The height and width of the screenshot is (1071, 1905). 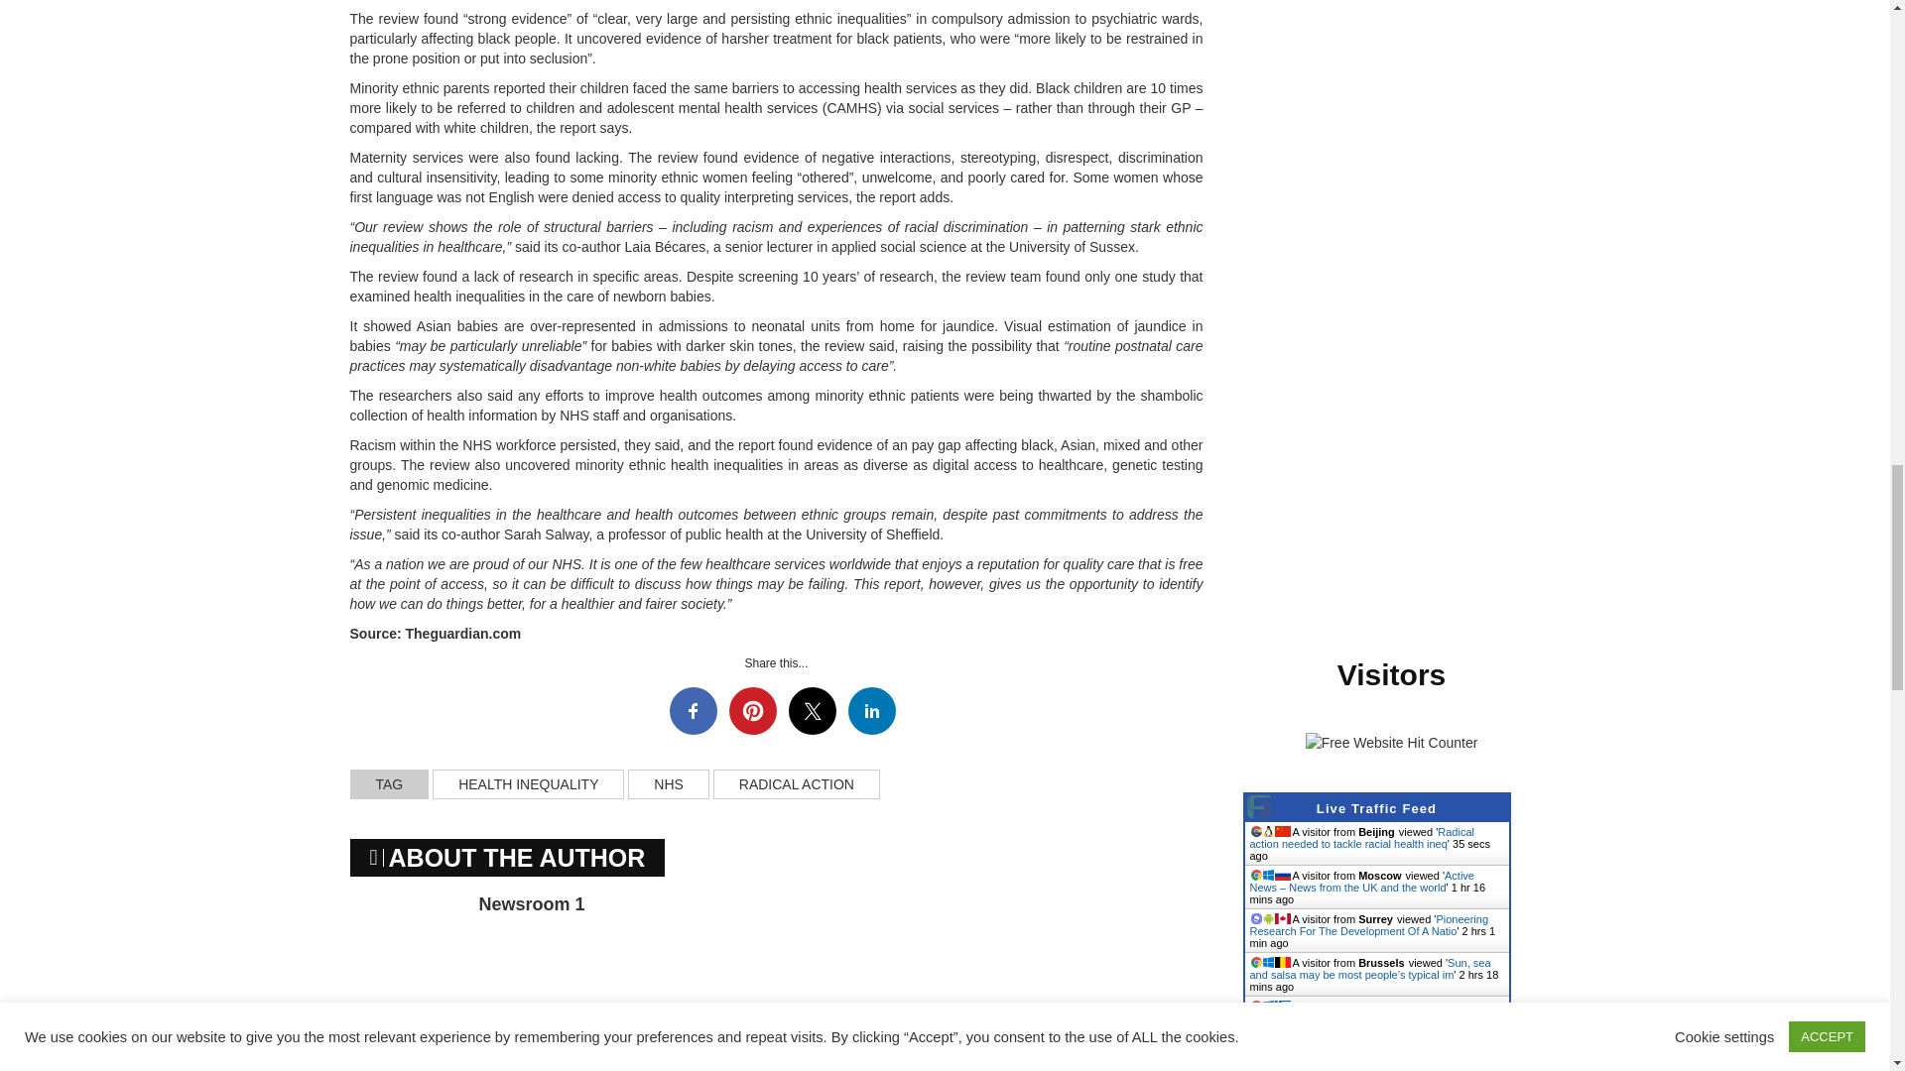 I want to click on Chrome, so click(x=1255, y=875).